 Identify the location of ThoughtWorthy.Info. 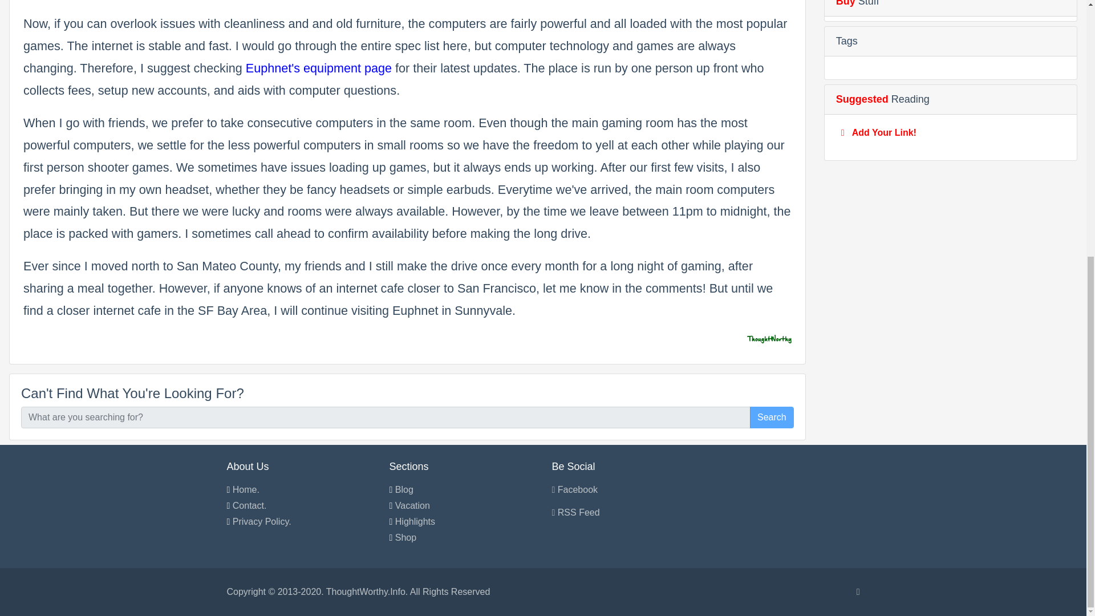
(366, 592).